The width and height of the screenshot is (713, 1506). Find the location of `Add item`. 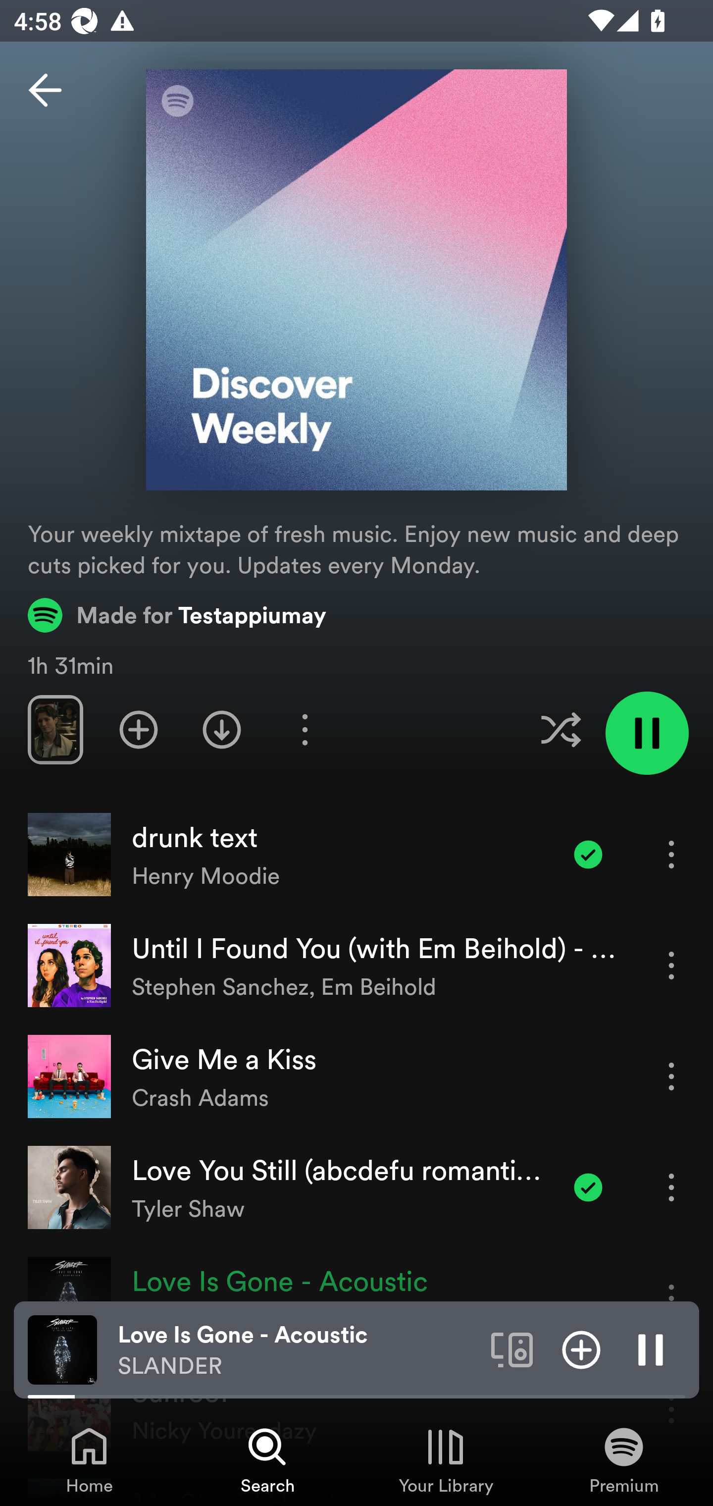

Add item is located at coordinates (581, 1349).